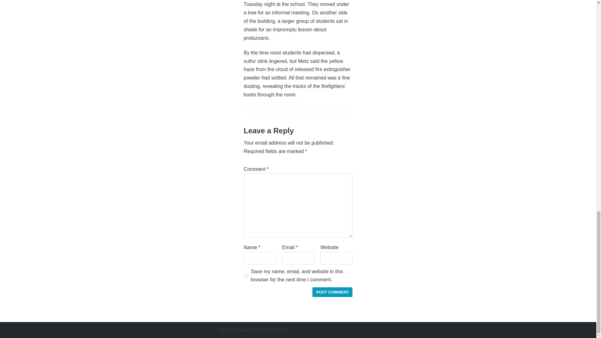 This screenshot has height=338, width=601. What do you see at coordinates (332, 292) in the screenshot?
I see `Post Comment` at bounding box center [332, 292].